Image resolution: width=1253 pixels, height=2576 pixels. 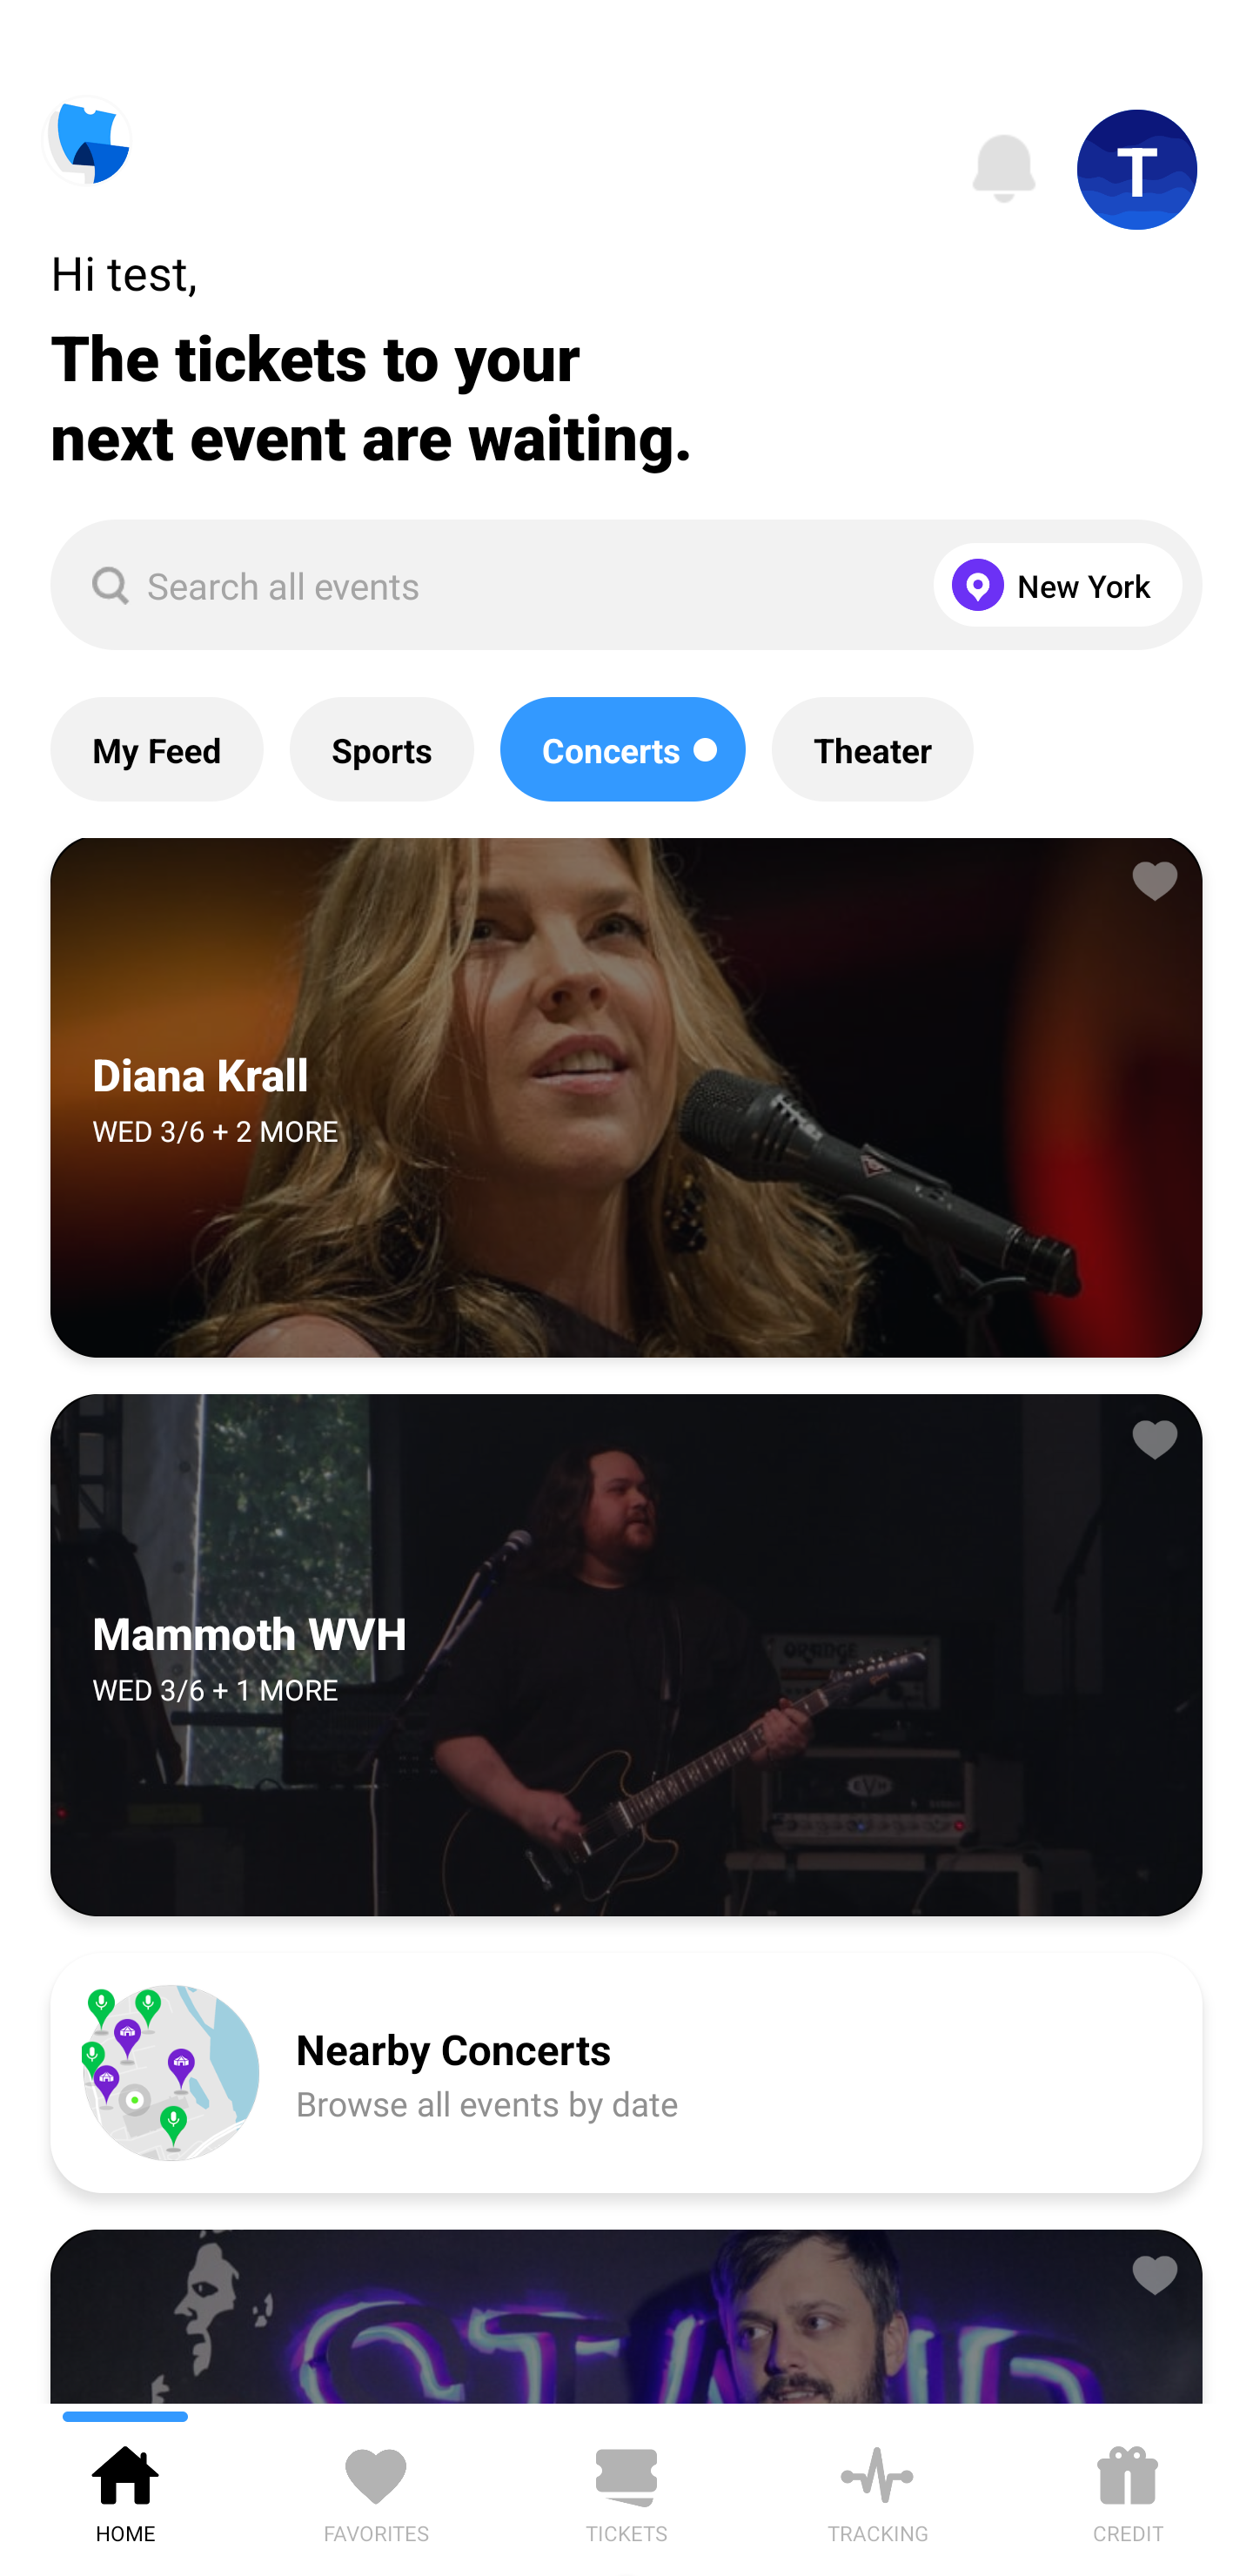 I want to click on TRACKING, so click(x=877, y=2489).